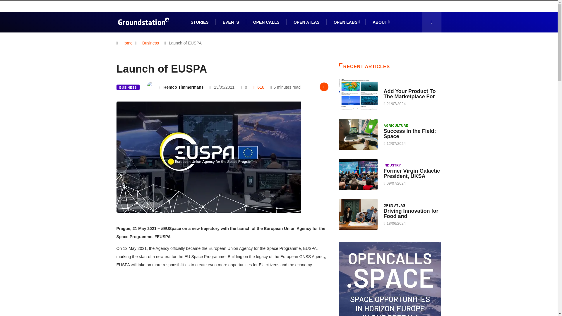 The width and height of the screenshot is (562, 316). I want to click on OPEN CALLS, so click(266, 22).